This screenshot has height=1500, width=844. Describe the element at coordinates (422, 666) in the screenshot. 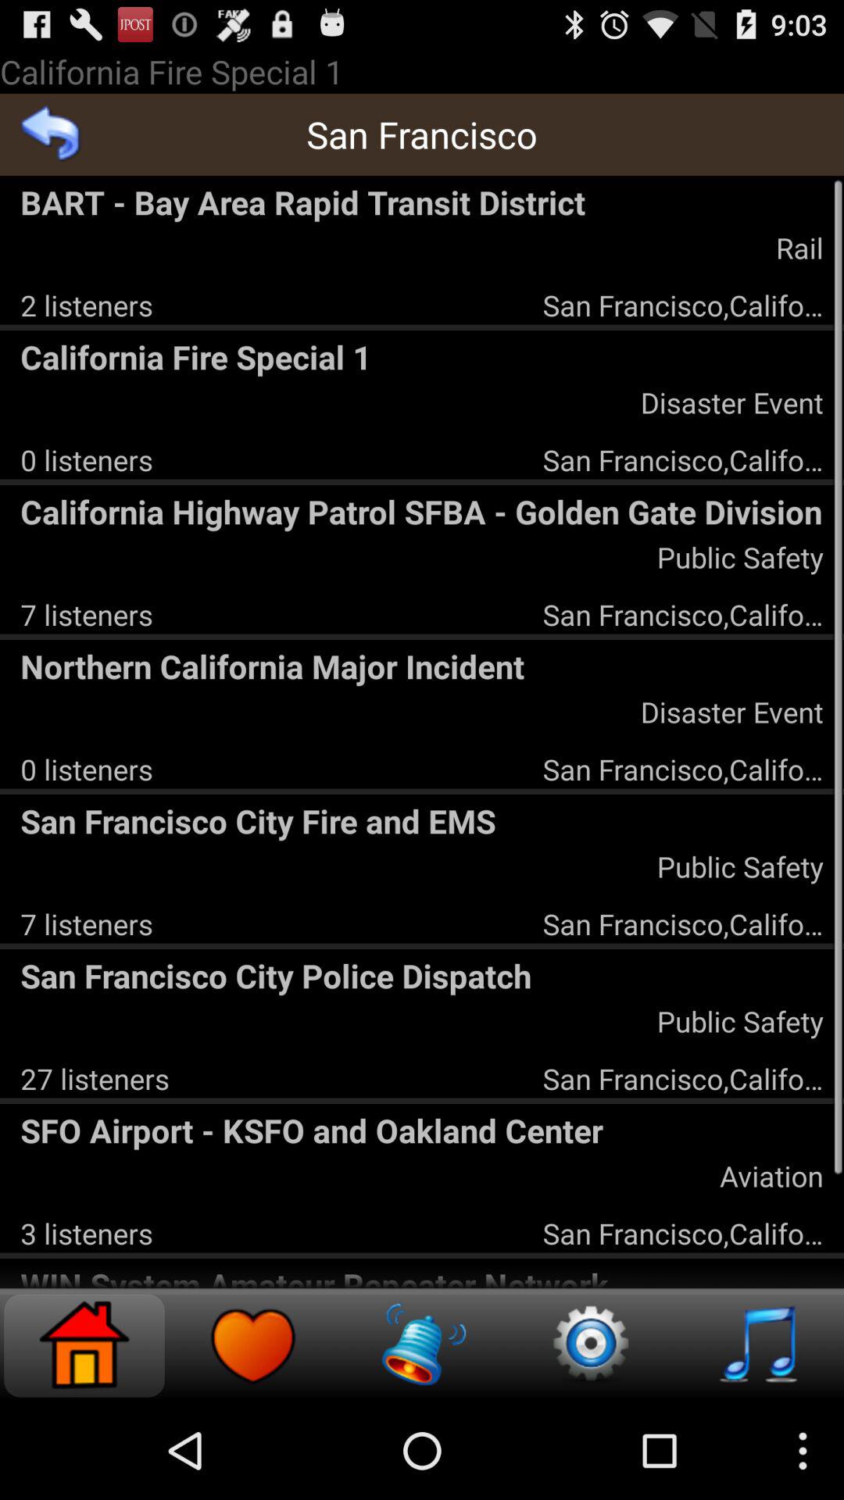

I see `jump to the northern california major icon` at that location.